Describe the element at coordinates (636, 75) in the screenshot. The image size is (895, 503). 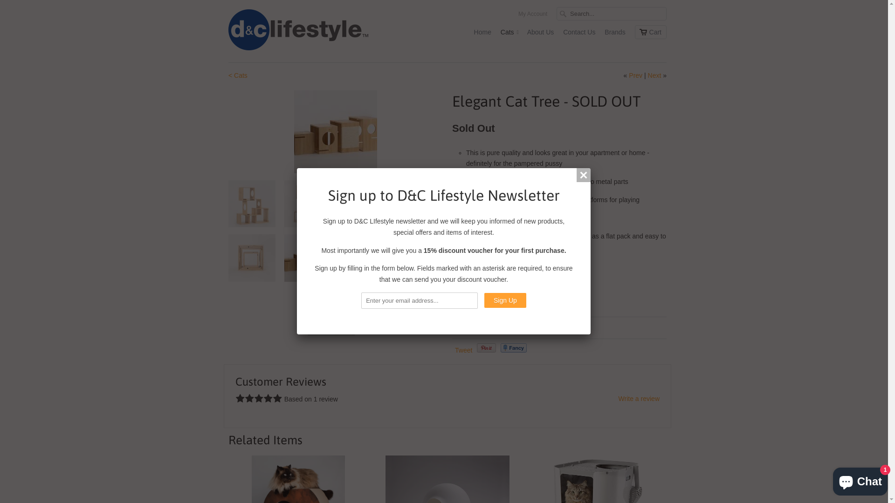
I see `Prev` at that location.